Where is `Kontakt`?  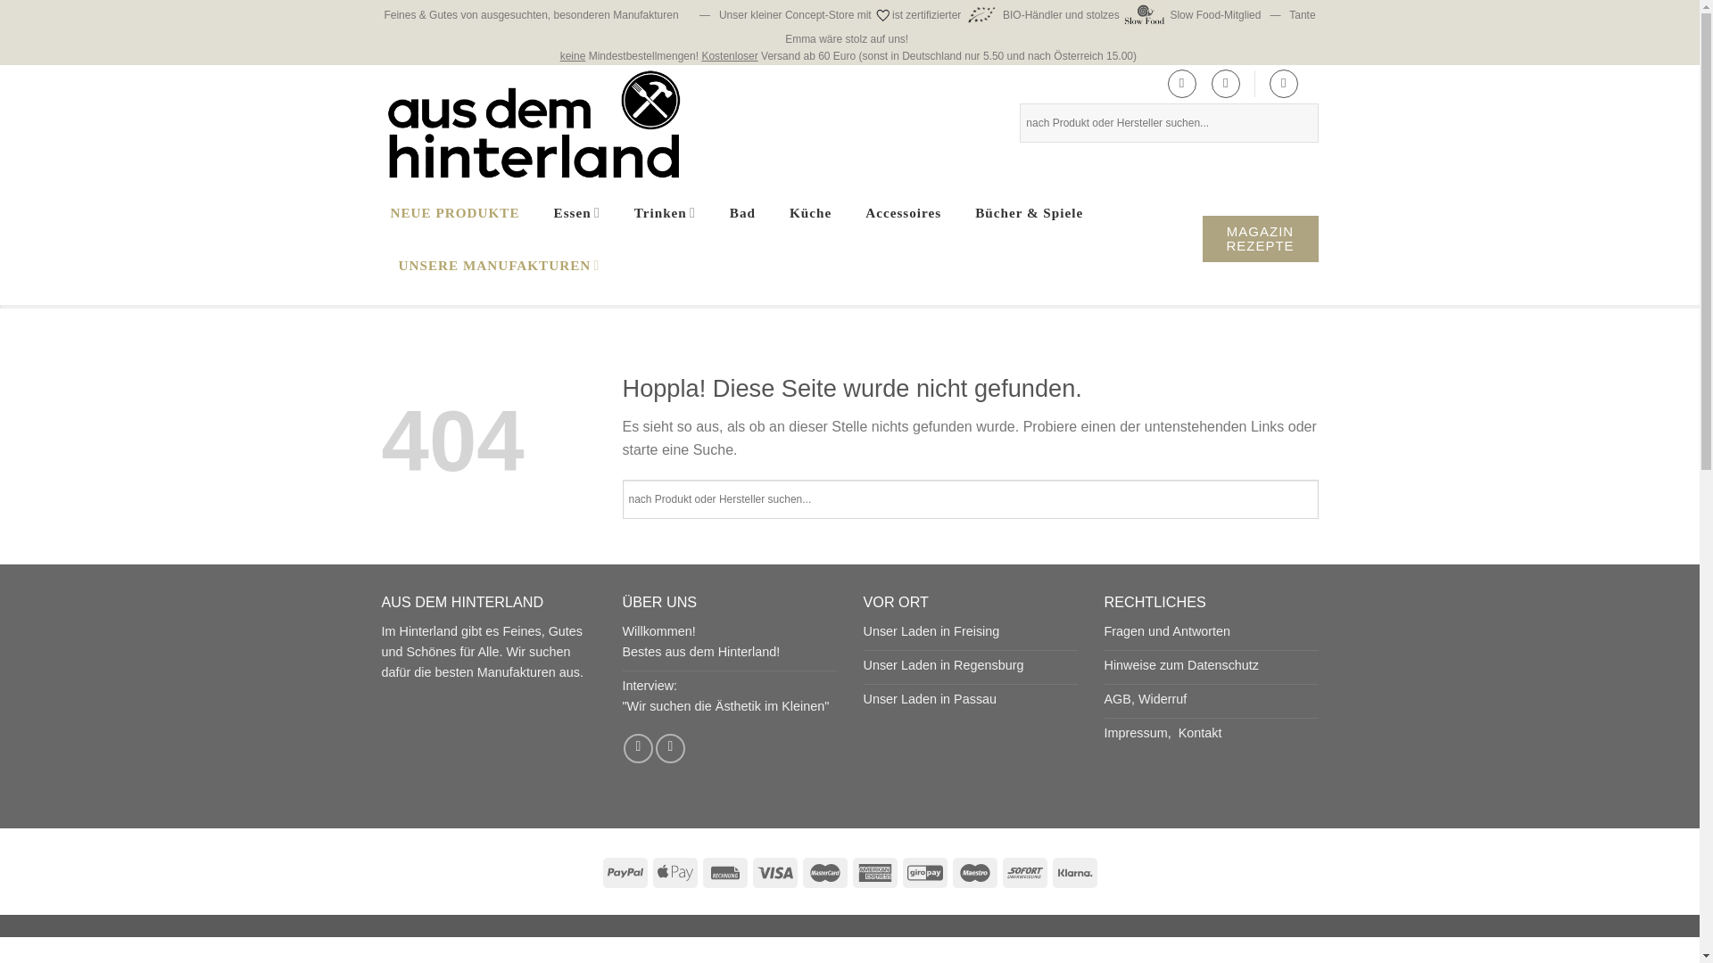 Kontakt is located at coordinates (1200, 733).